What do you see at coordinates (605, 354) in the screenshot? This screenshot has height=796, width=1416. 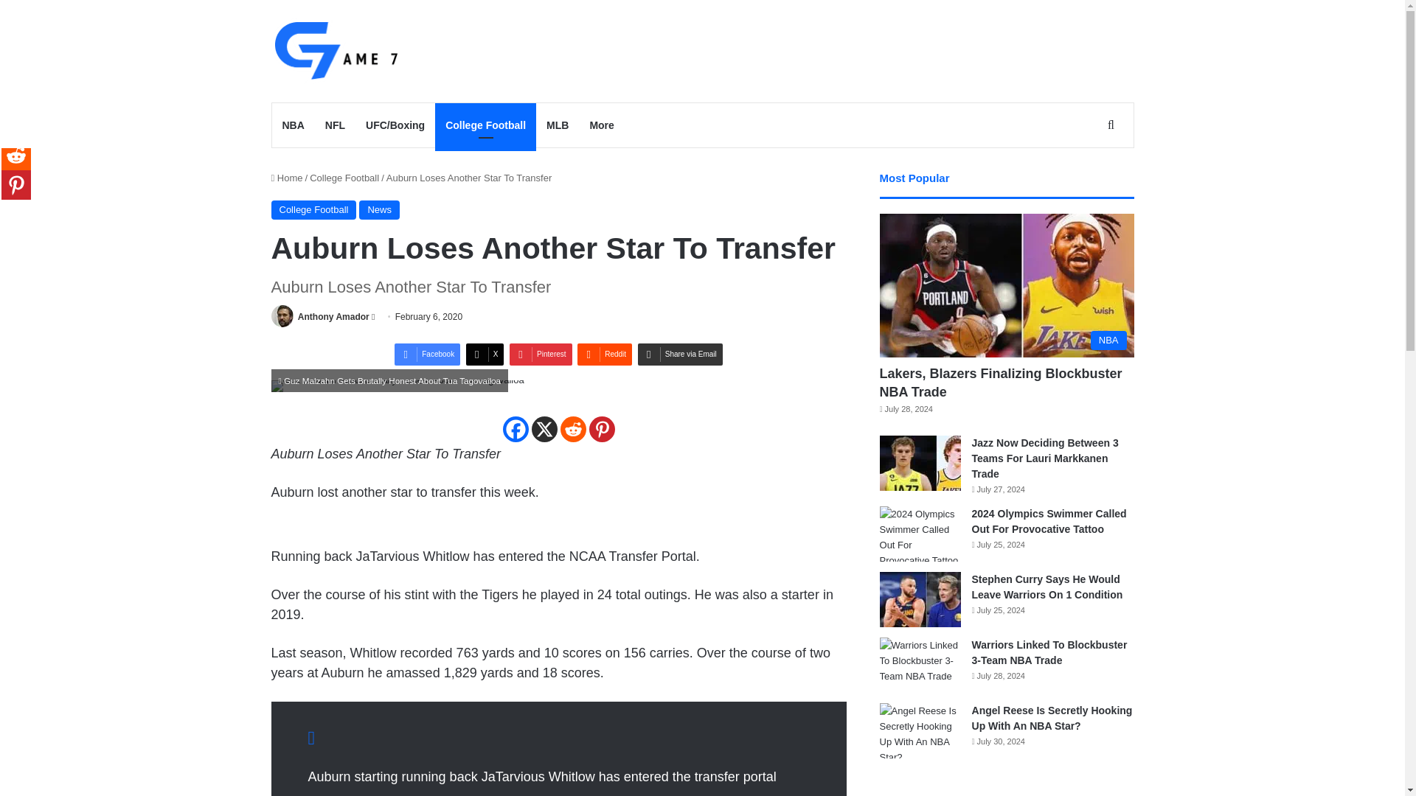 I see `Reddit` at bounding box center [605, 354].